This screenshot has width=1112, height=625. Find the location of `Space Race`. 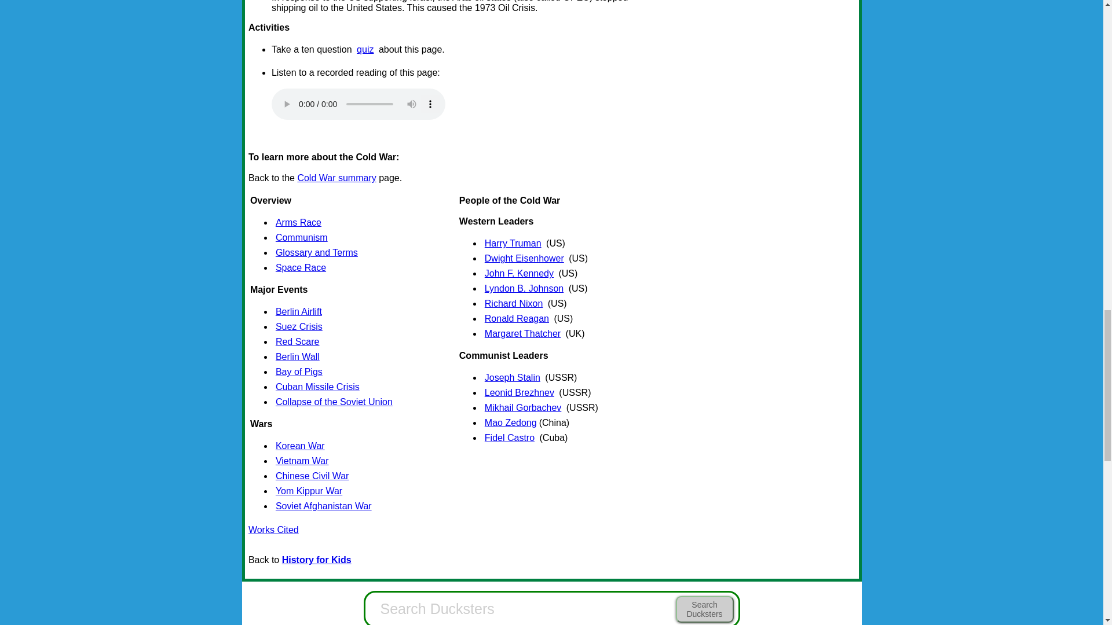

Space Race is located at coordinates (301, 267).